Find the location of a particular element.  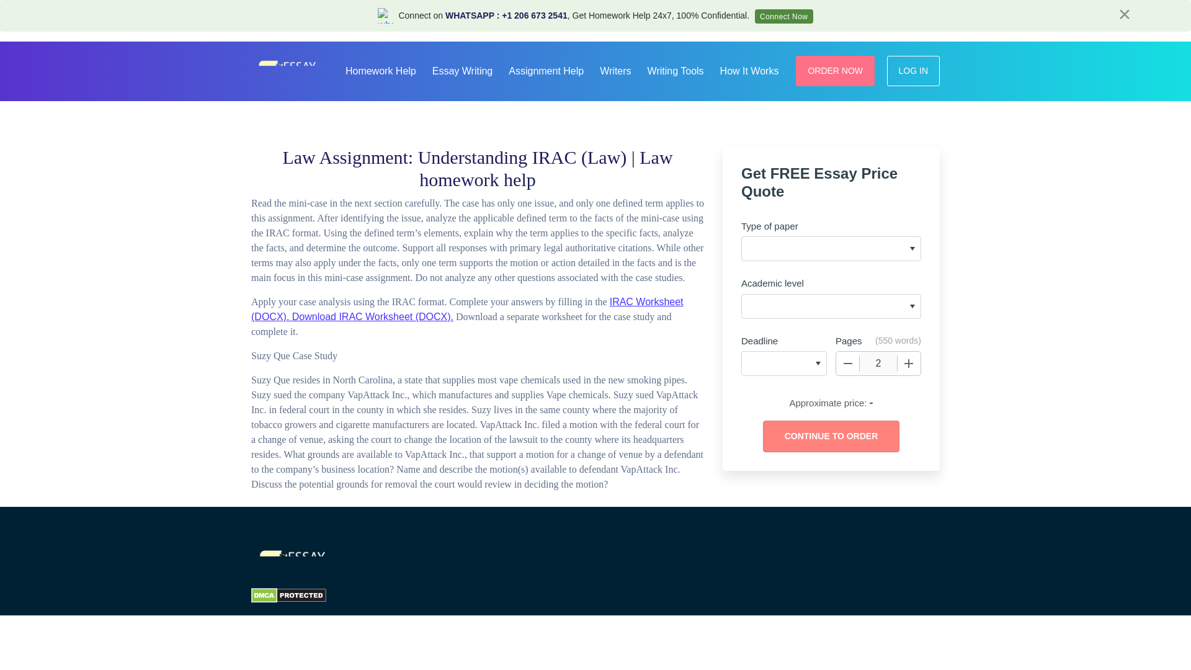

Writing Tools is located at coordinates (676, 69).